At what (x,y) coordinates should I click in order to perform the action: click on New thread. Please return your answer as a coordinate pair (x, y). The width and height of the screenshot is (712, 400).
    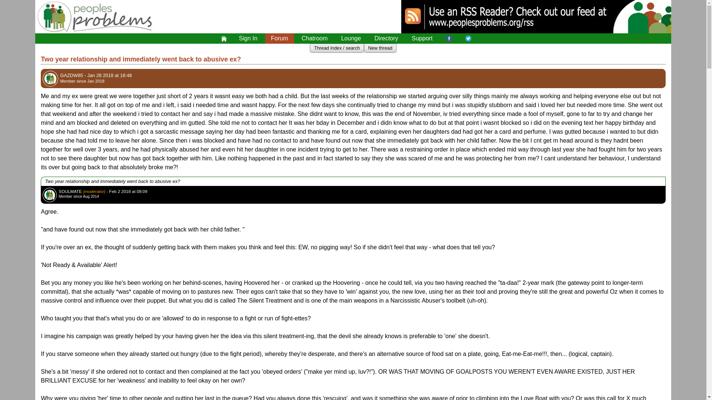
    Looking at the image, I should click on (380, 48).